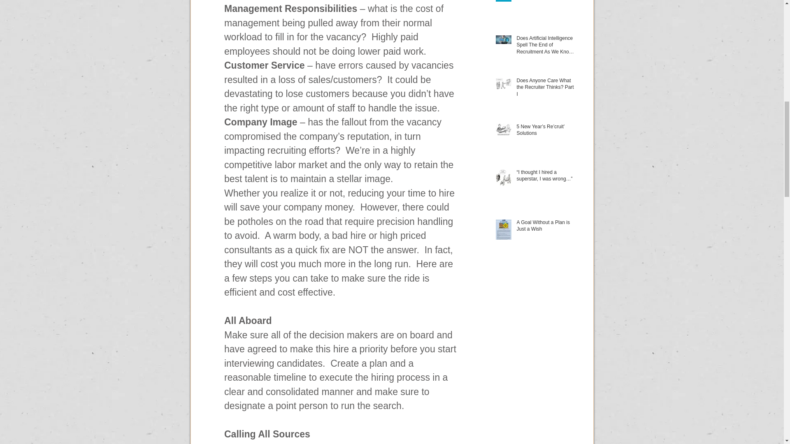 The image size is (790, 444). Describe the element at coordinates (546, 228) in the screenshot. I see `A Goal Without a Plan is Just a Wish` at that location.